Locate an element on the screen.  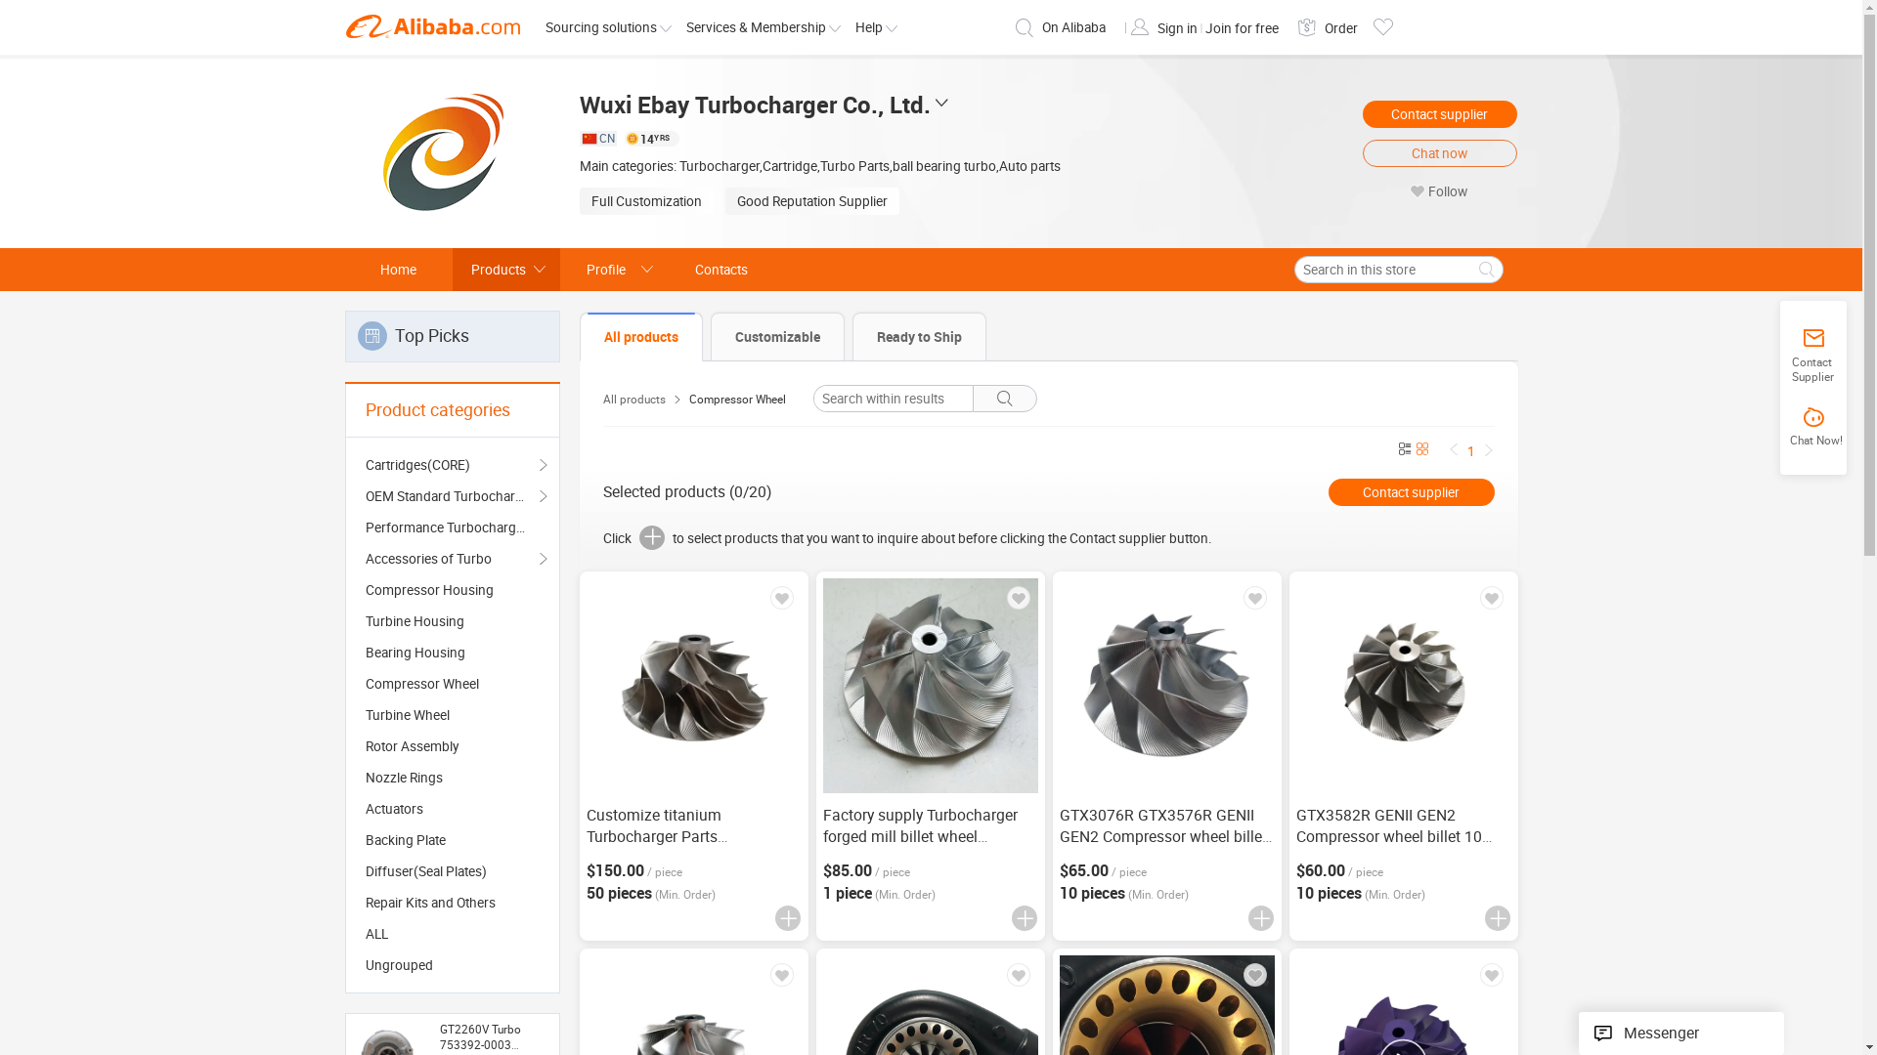
Cartridges(CORE) is located at coordinates (453, 465).